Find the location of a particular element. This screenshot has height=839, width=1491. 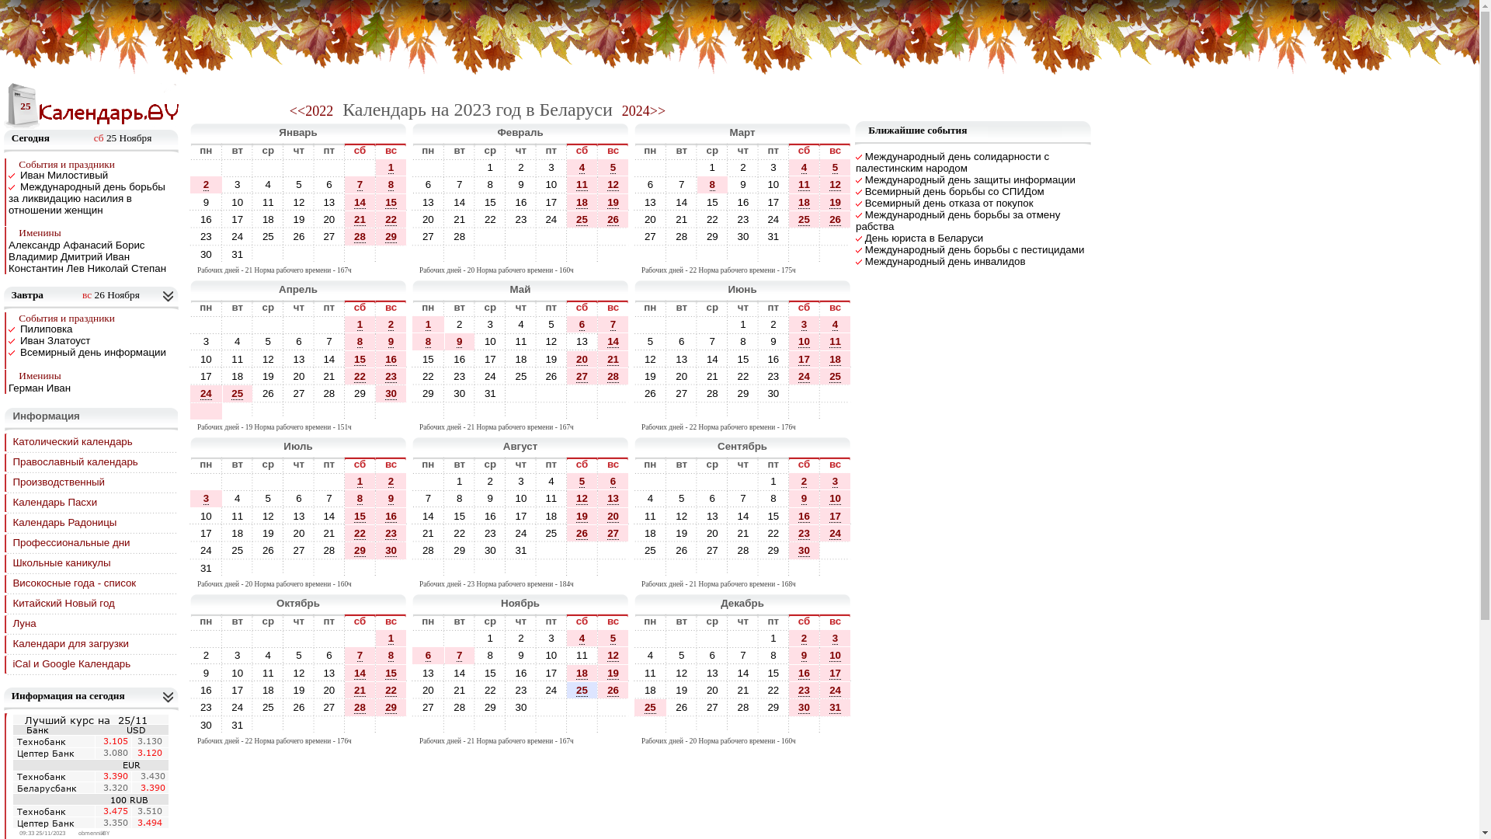

3 is located at coordinates (551, 639).